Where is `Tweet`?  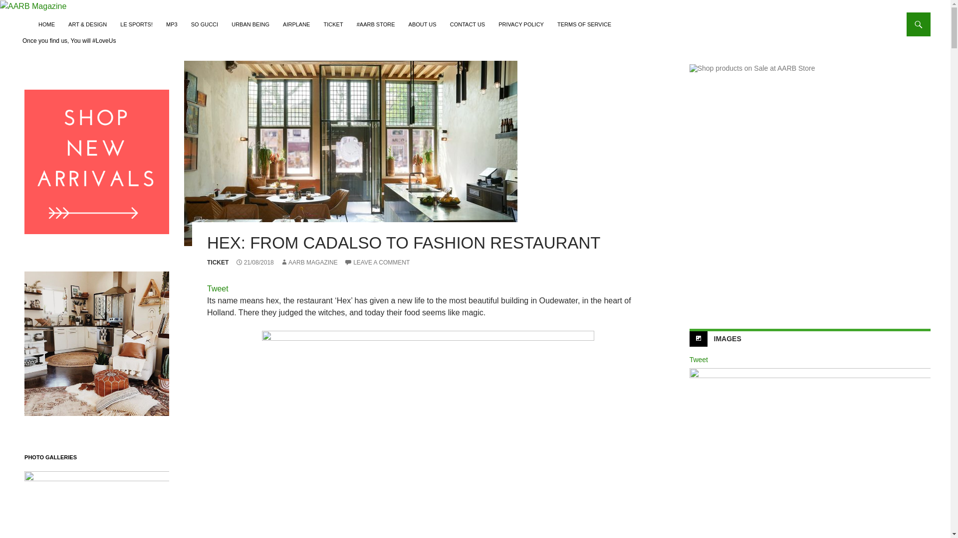 Tweet is located at coordinates (699, 360).